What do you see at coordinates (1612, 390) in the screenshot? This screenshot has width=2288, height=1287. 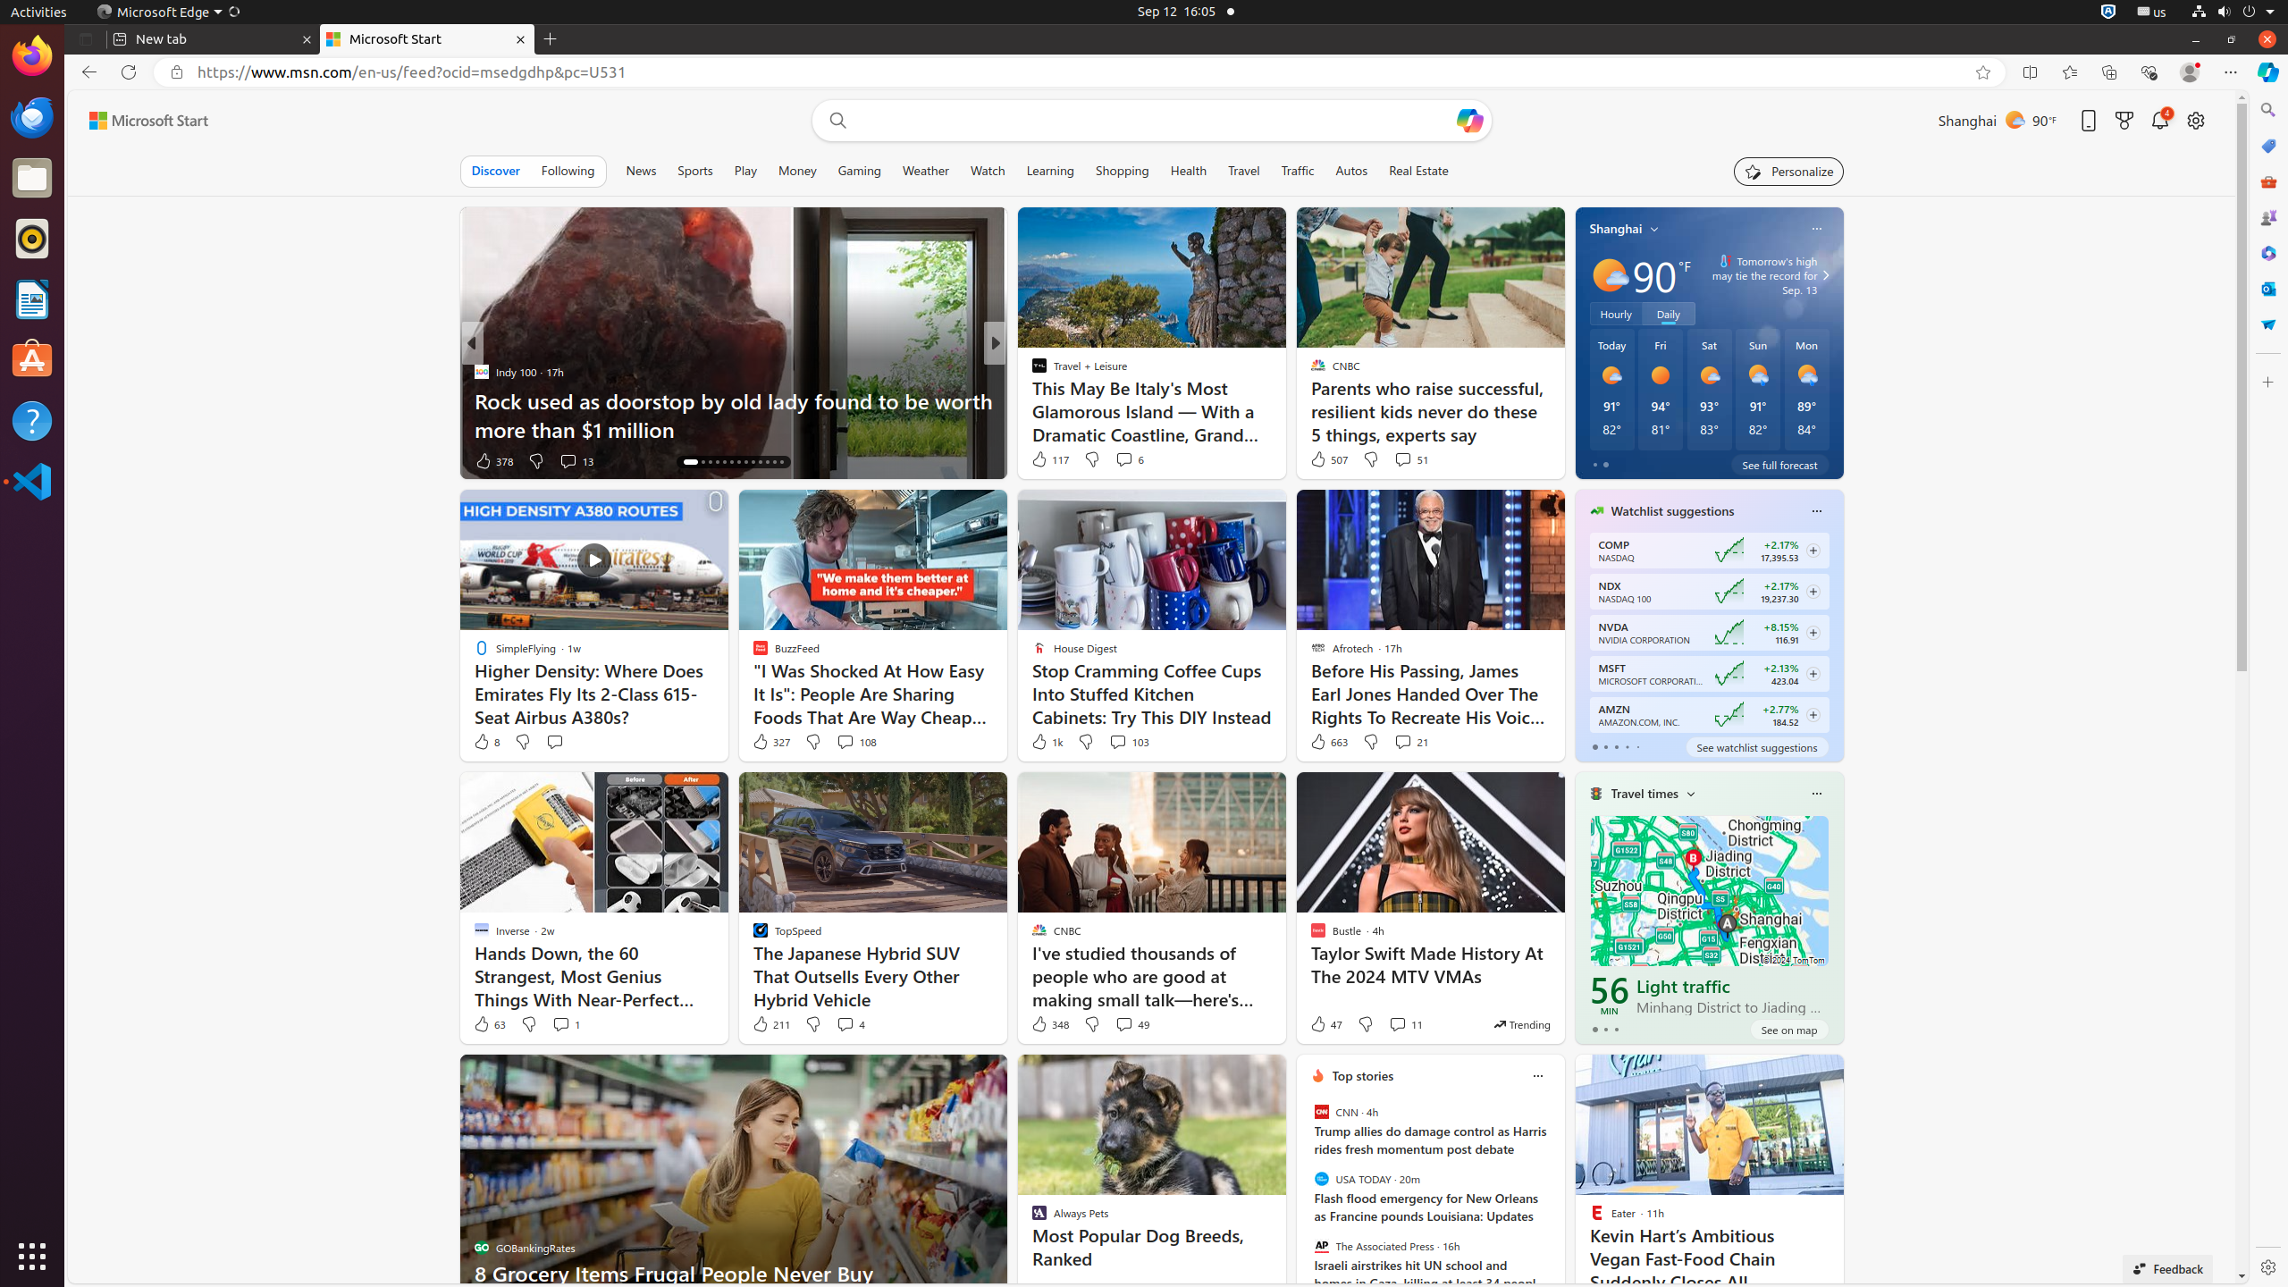 I see `Weather forecast Today High temperature 91° Low temperature 82°` at bounding box center [1612, 390].